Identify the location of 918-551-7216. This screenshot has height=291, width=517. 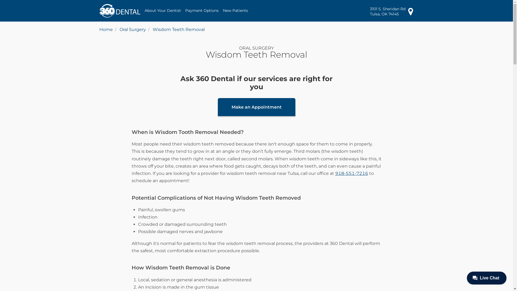
(351, 174).